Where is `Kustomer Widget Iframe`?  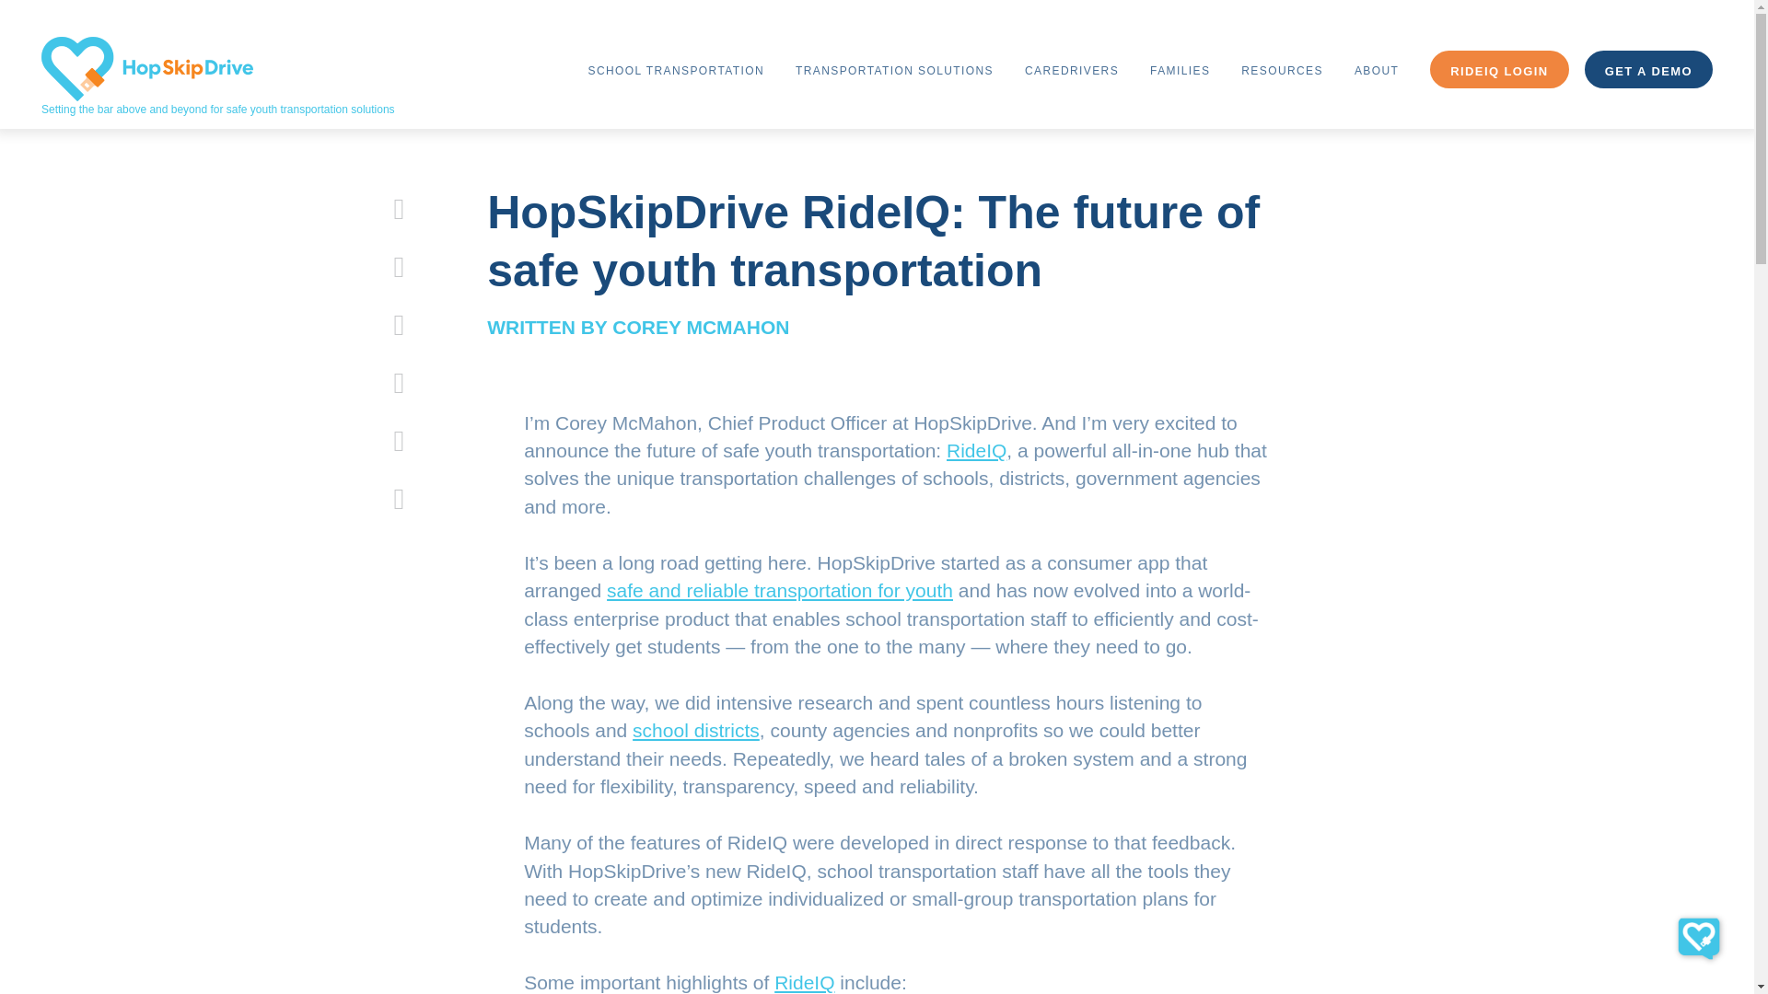 Kustomer Widget Iframe is located at coordinates (1698, 938).